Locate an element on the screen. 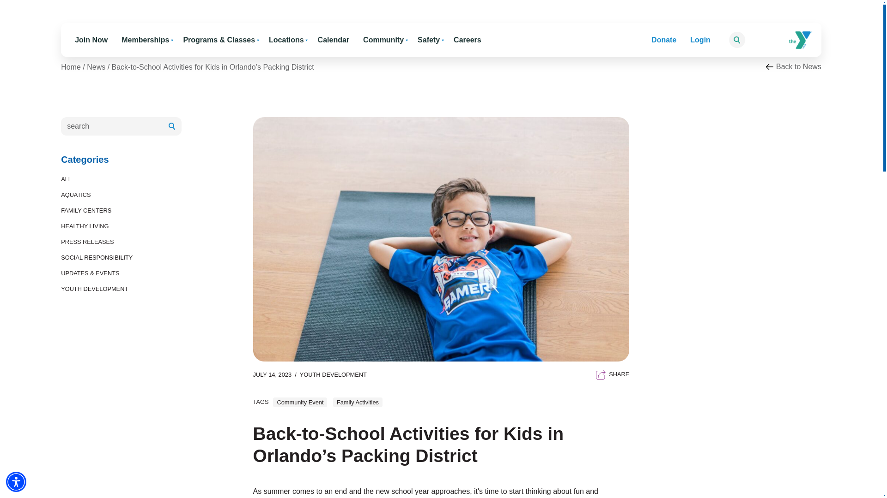 This screenshot has width=887, height=498. Home is located at coordinates (833, 64).